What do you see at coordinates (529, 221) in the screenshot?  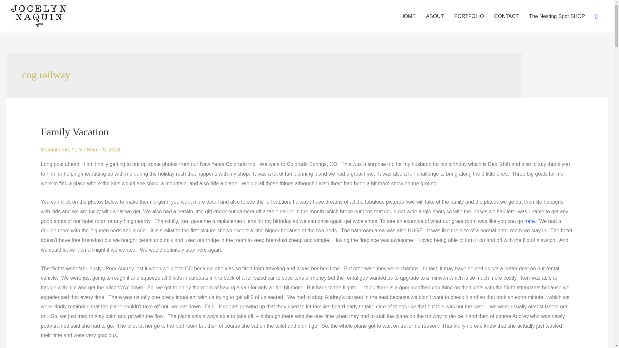 I see `here` at bounding box center [529, 221].